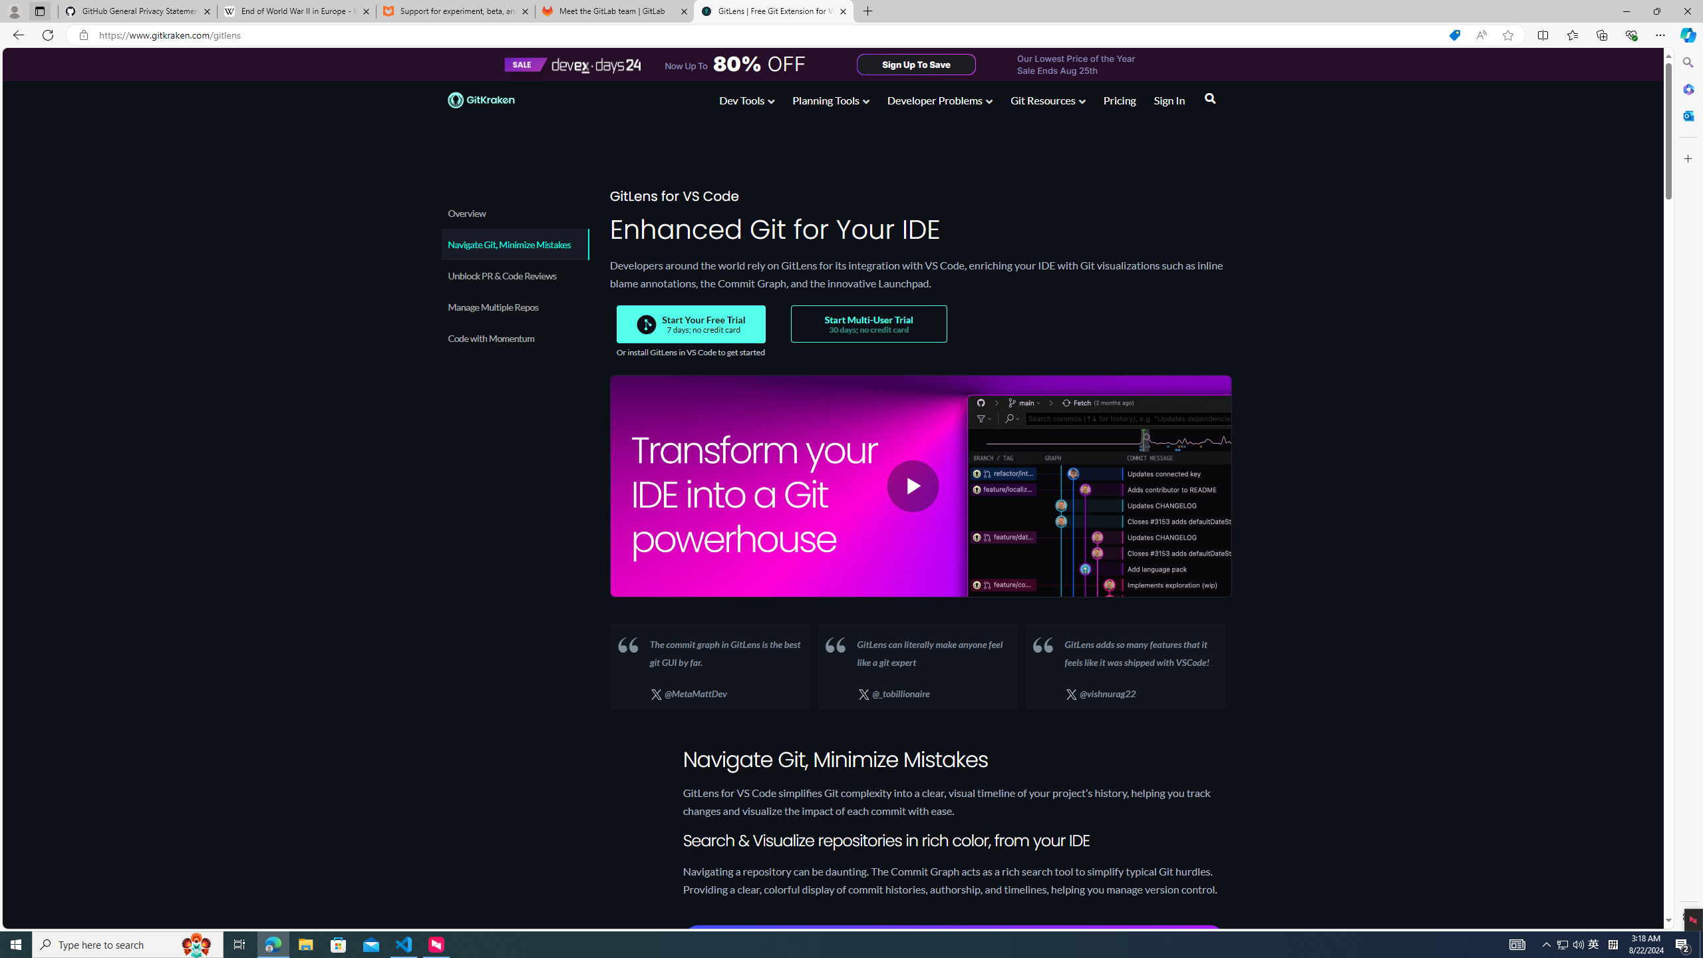 This screenshot has width=1703, height=958. I want to click on Pricing, so click(1120, 102).